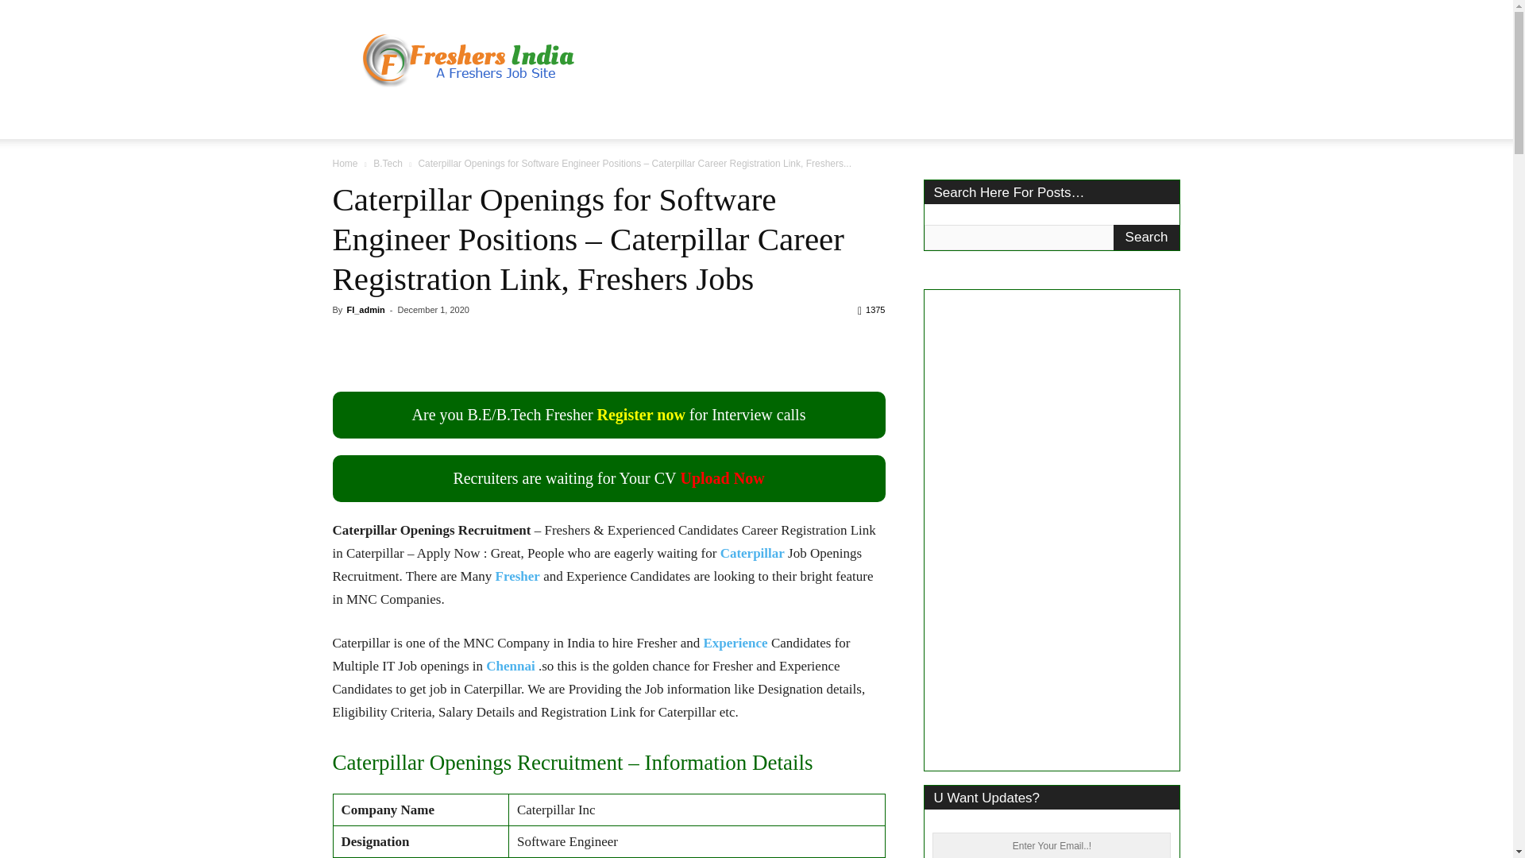  What do you see at coordinates (424, 119) in the screenshot?
I see `IT JOBS` at bounding box center [424, 119].